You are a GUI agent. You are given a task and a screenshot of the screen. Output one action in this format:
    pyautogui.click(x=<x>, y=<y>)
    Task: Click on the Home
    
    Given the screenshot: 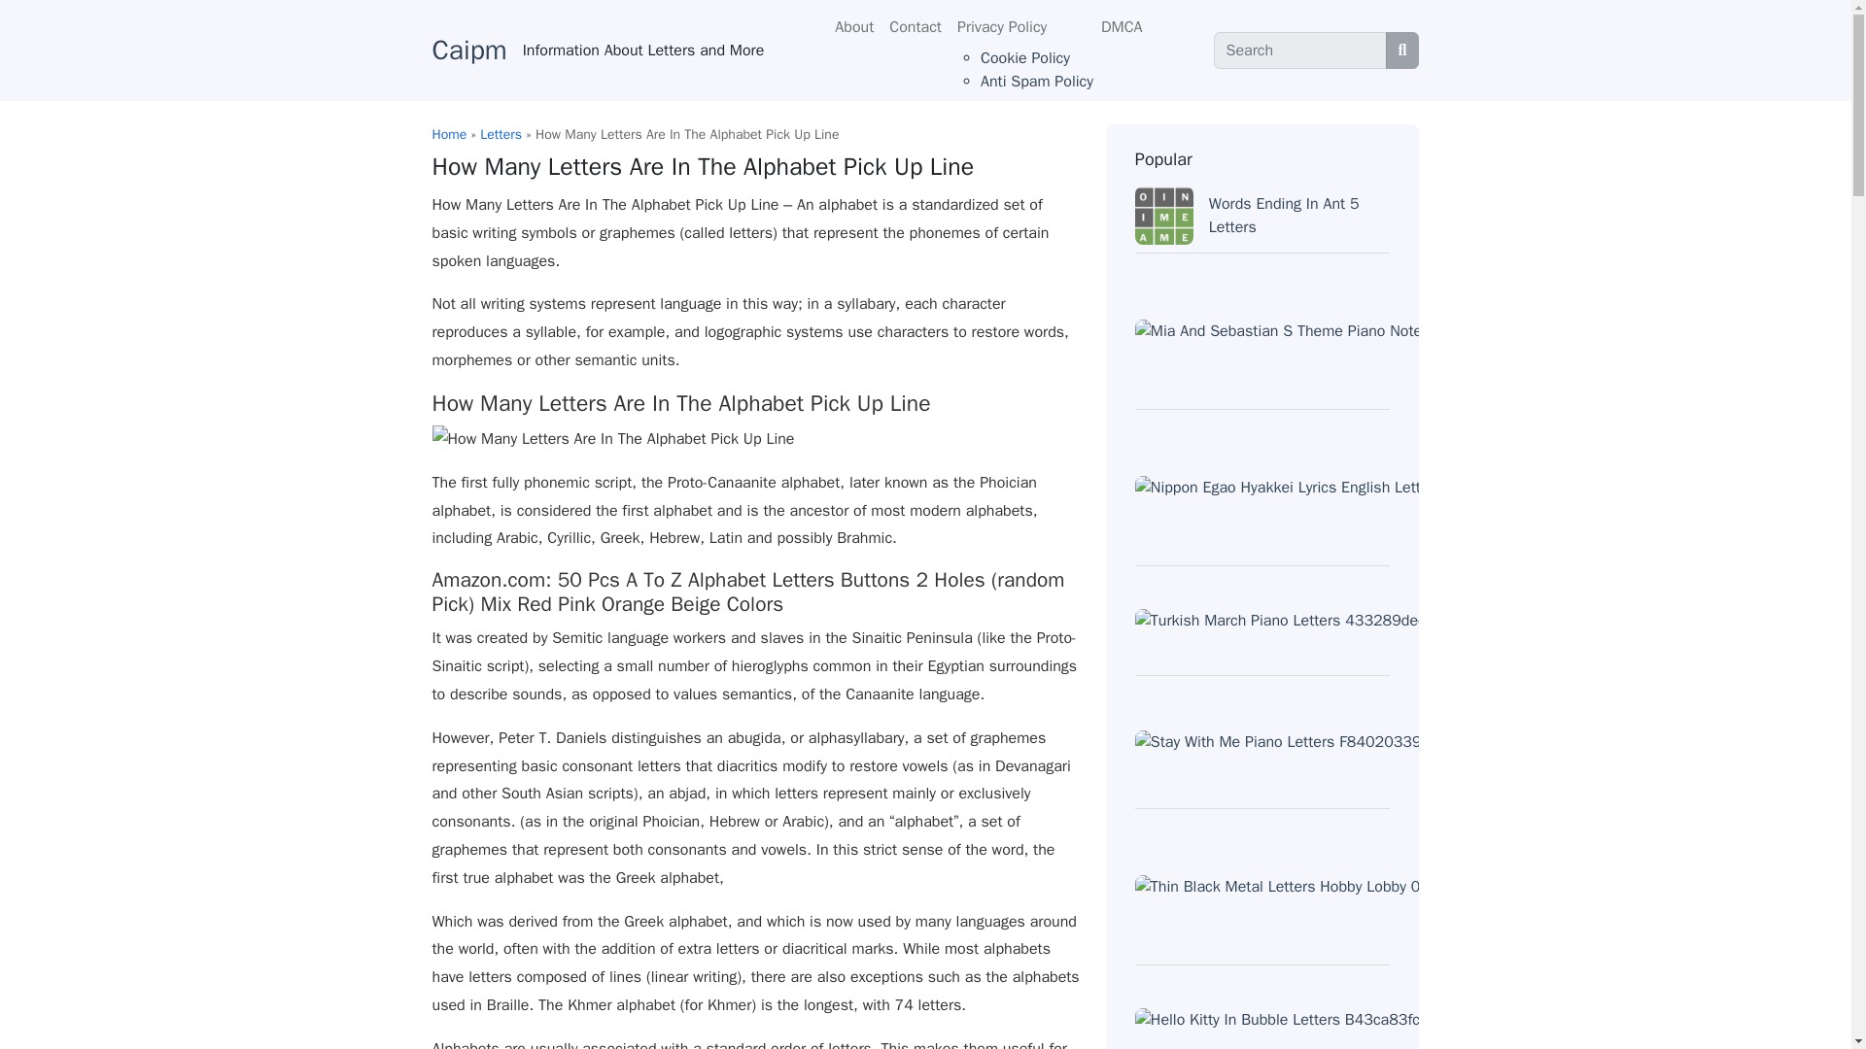 What is the action you would take?
    pyautogui.click(x=449, y=134)
    